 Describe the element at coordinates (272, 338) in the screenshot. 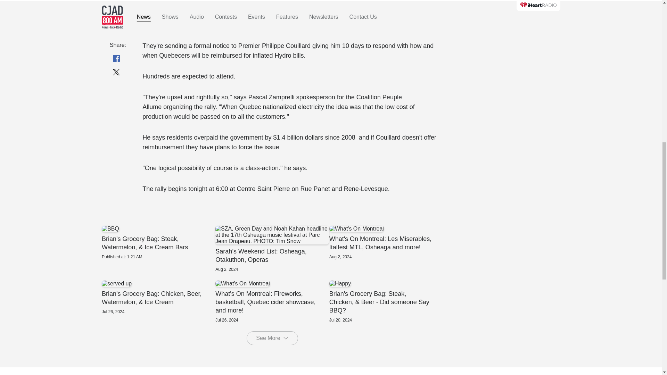

I see `See More` at that location.